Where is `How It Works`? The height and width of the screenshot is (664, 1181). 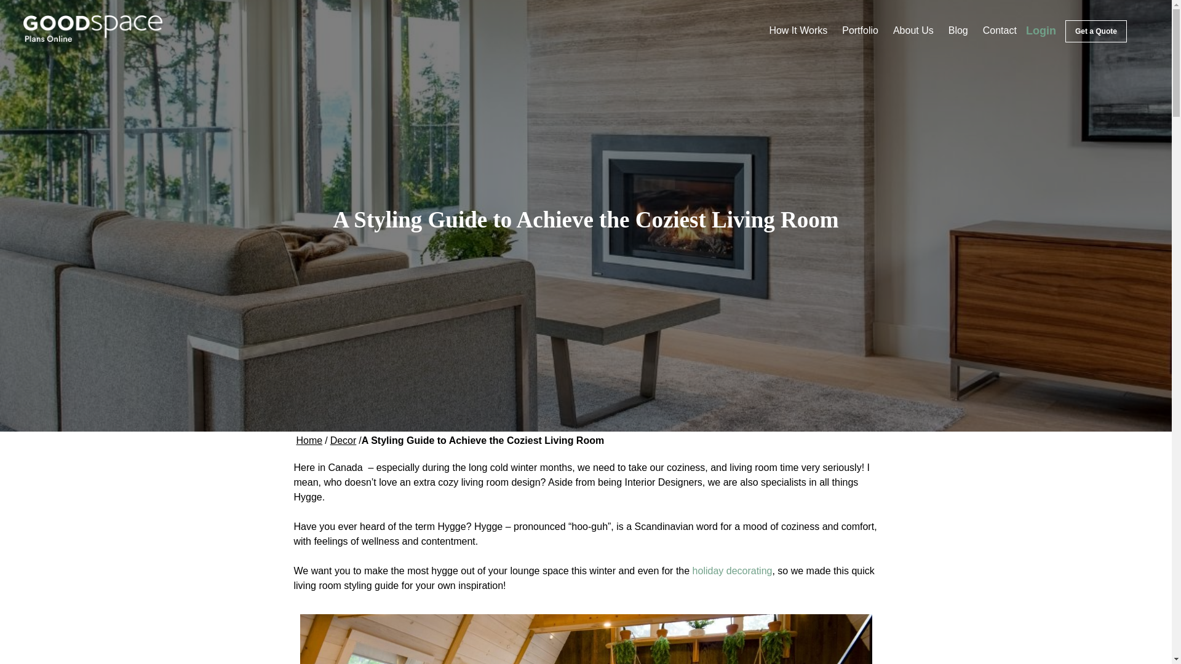
How It Works is located at coordinates (798, 30).